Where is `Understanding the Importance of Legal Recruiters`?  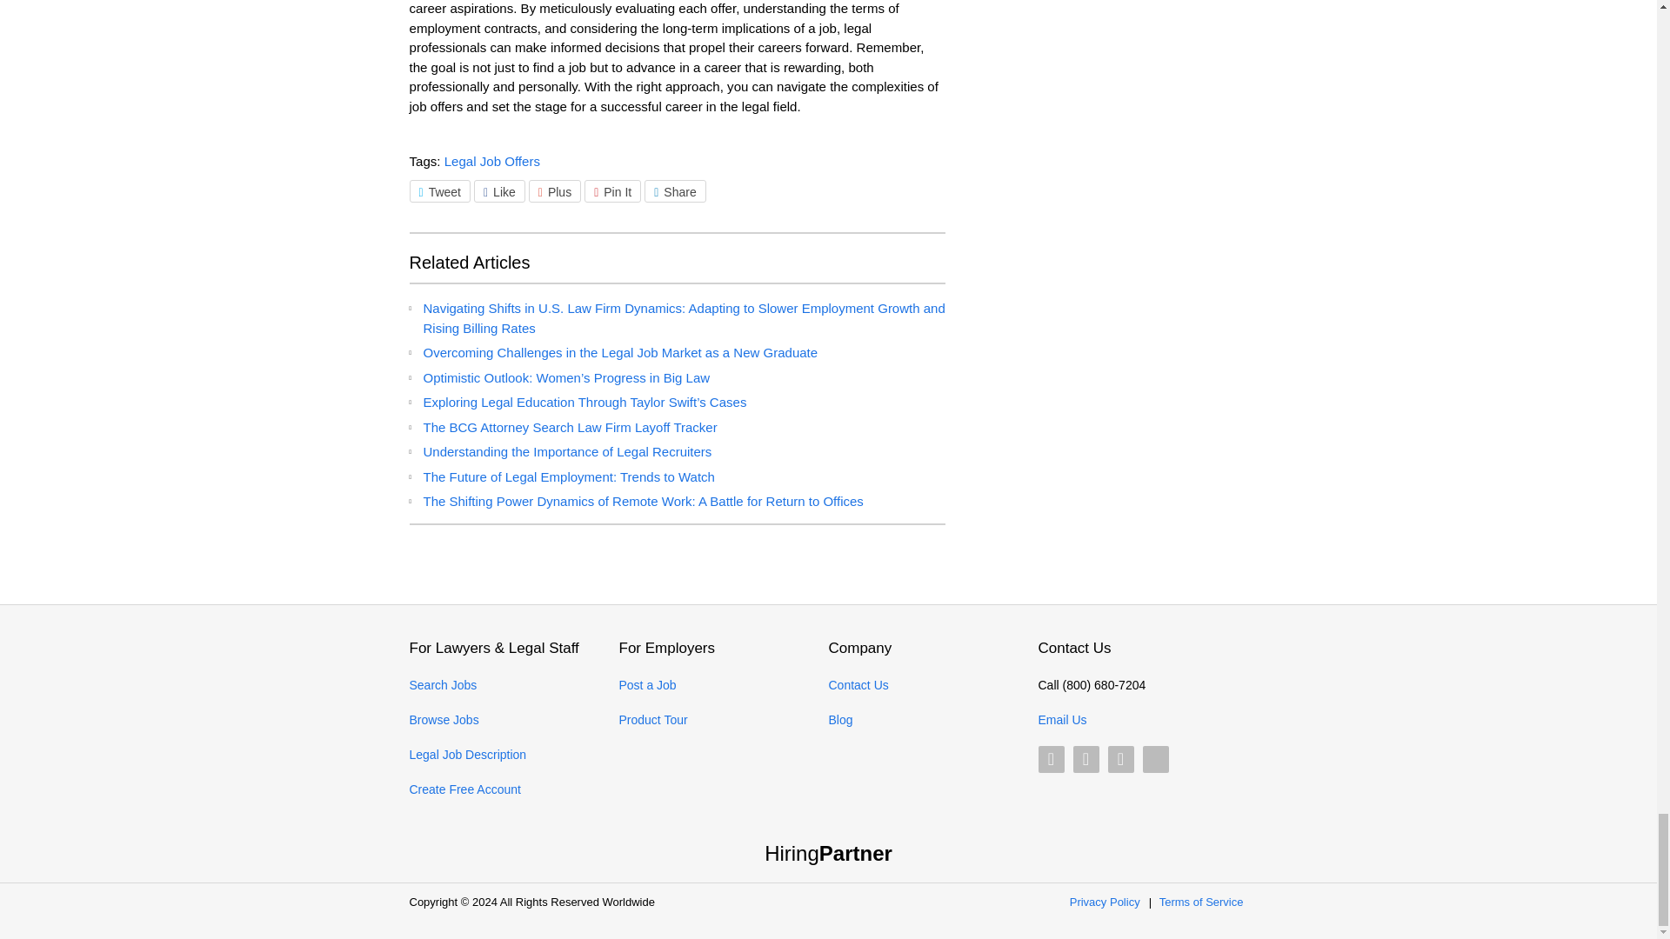 Understanding the Importance of Legal Recruiters is located at coordinates (566, 451).